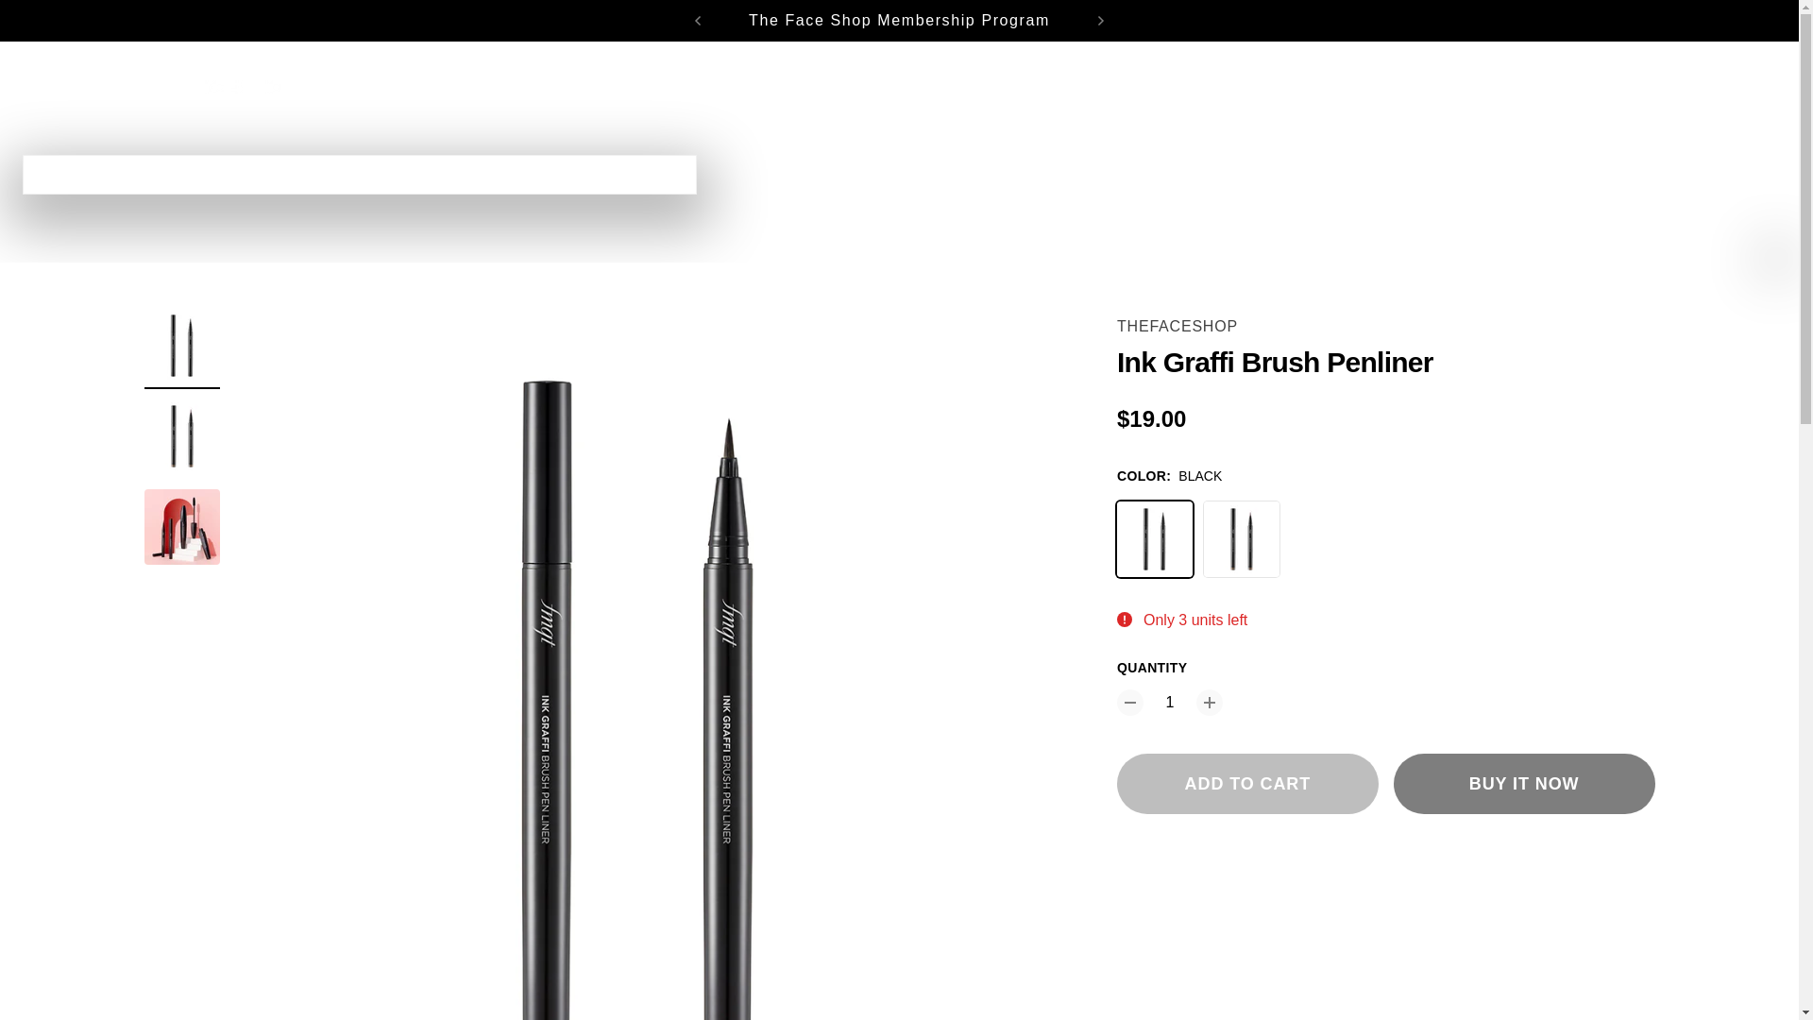 Image resolution: width=1813 pixels, height=1020 pixels. Describe the element at coordinates (381, 87) in the screenshot. I see `CLEANSER` at that location.